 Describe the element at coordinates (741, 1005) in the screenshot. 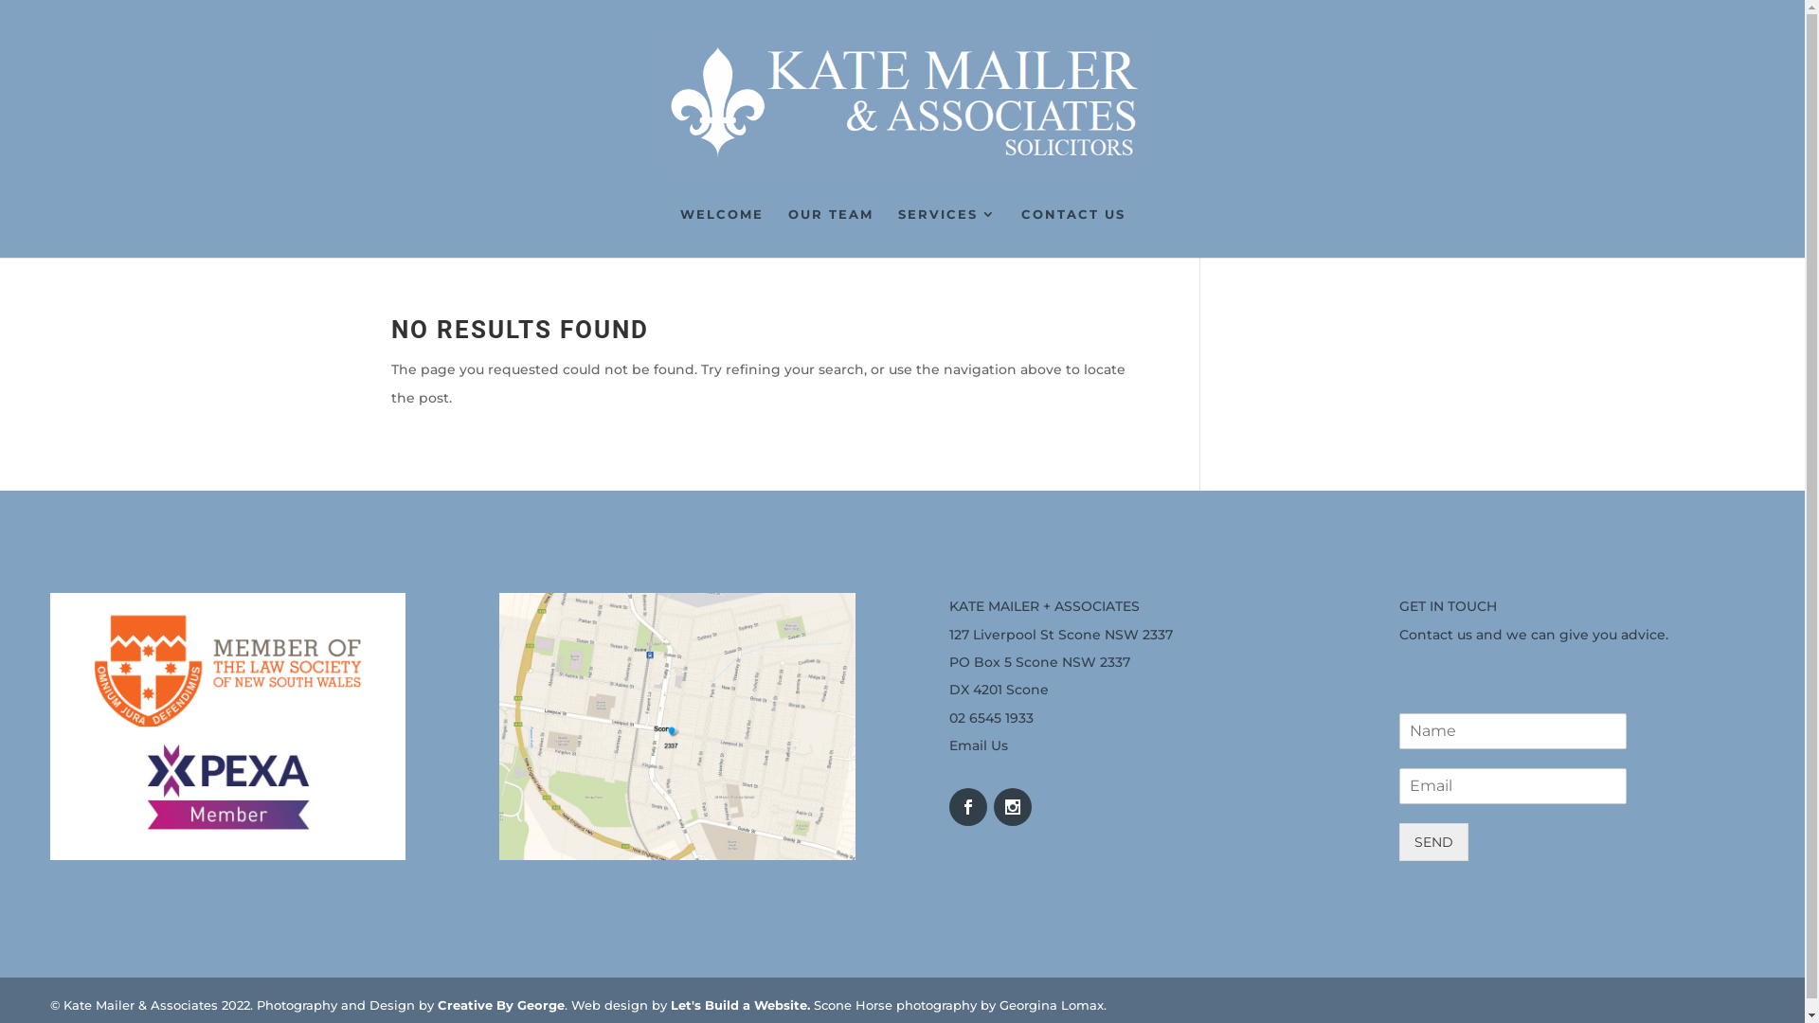

I see `Let's Build a Website.` at that location.